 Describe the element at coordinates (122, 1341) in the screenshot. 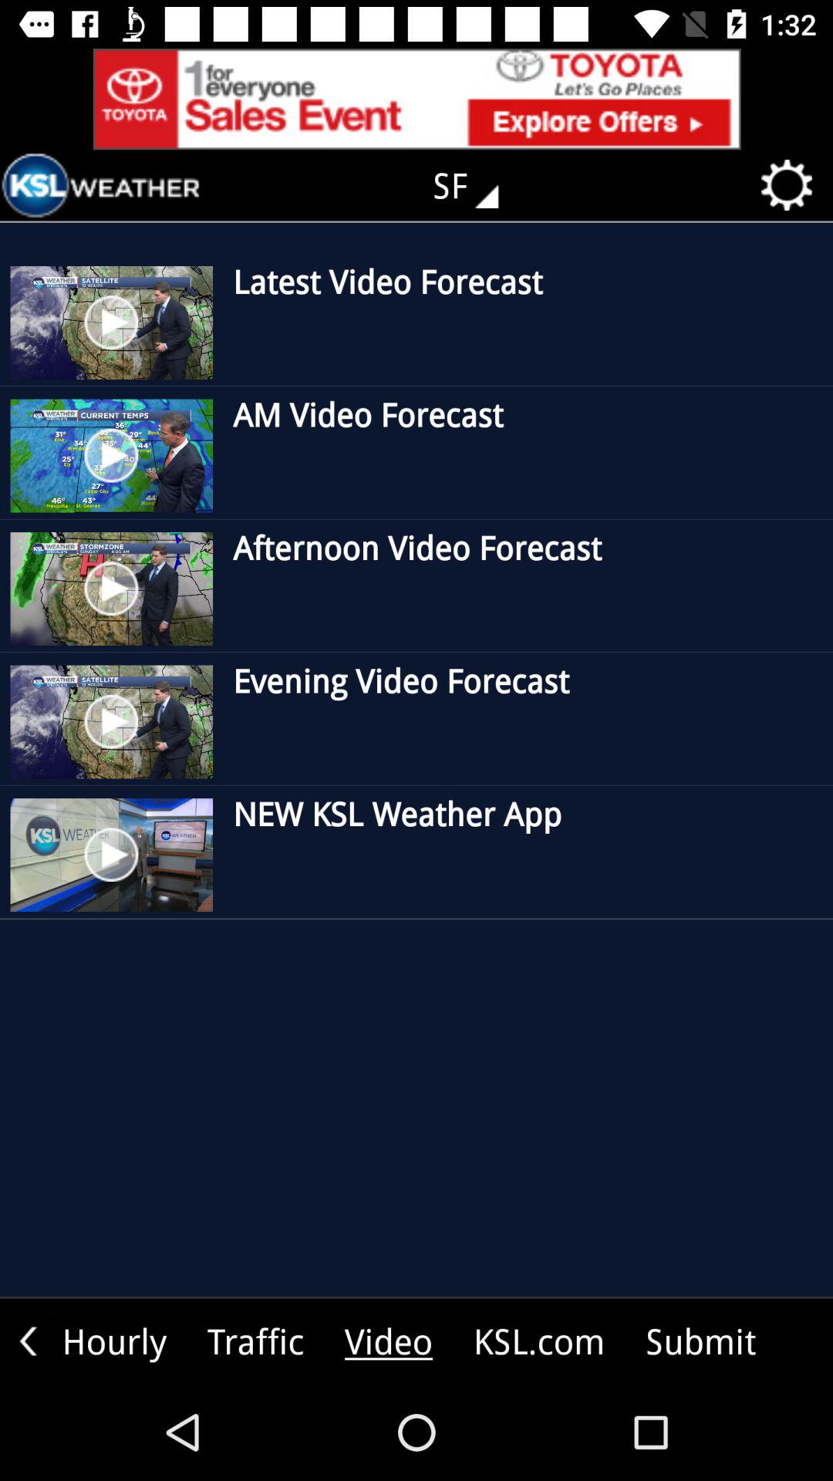

I see `move to the text hourly which is bottom left to the page` at that location.